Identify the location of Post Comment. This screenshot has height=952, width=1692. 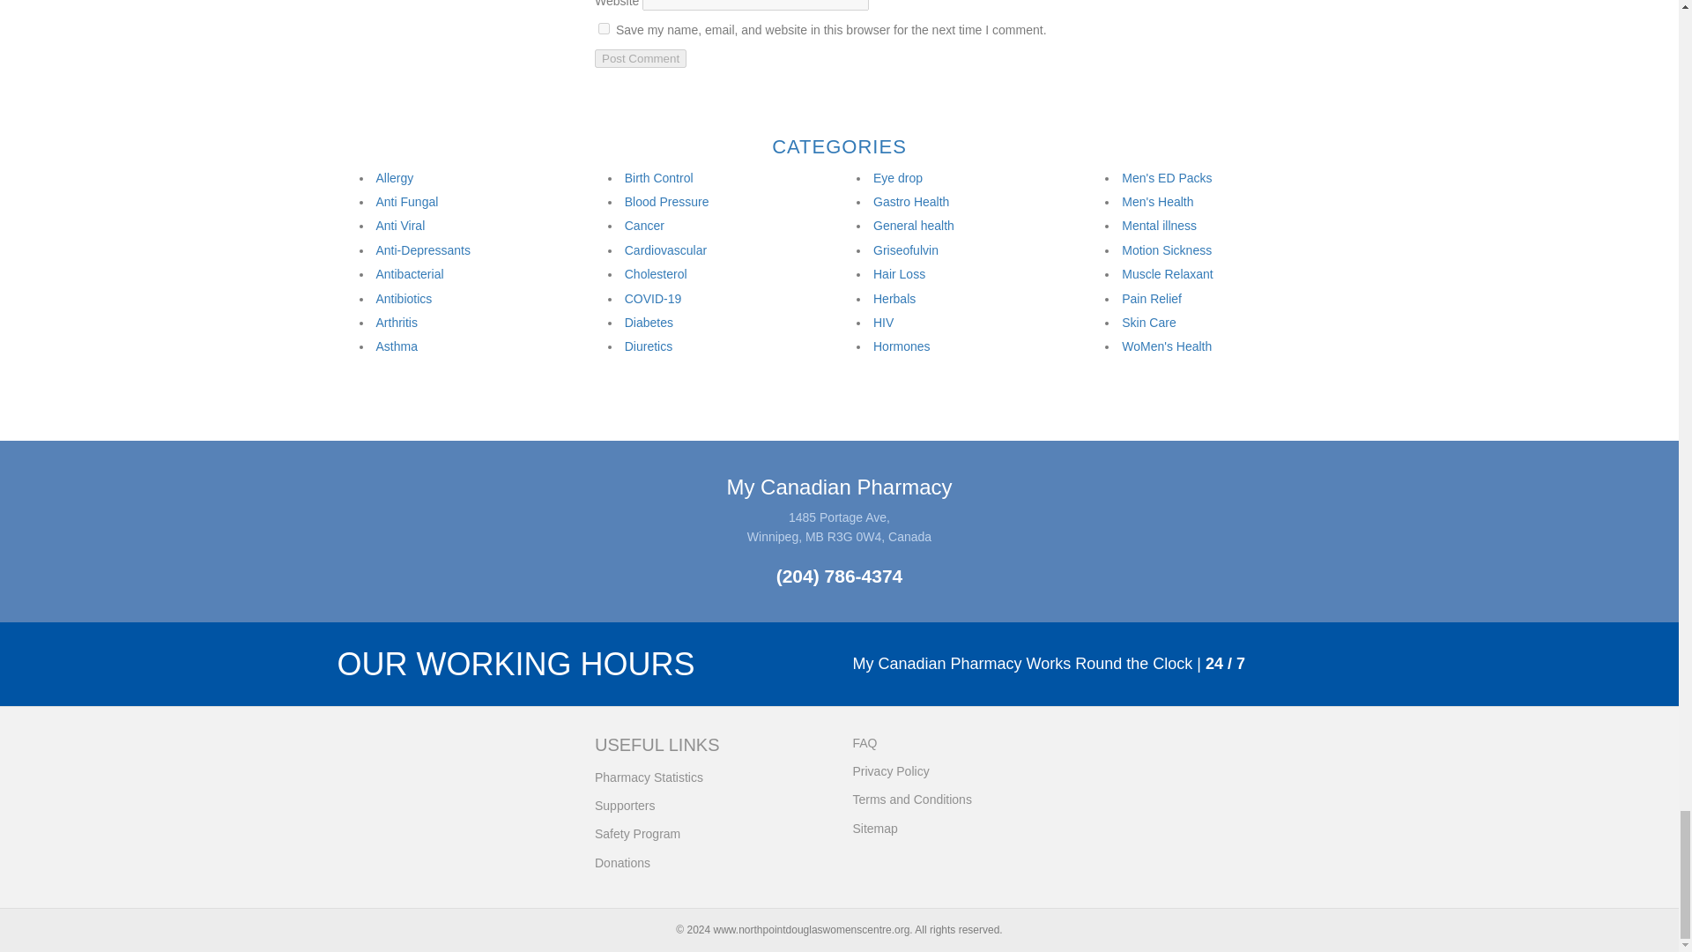
(641, 58).